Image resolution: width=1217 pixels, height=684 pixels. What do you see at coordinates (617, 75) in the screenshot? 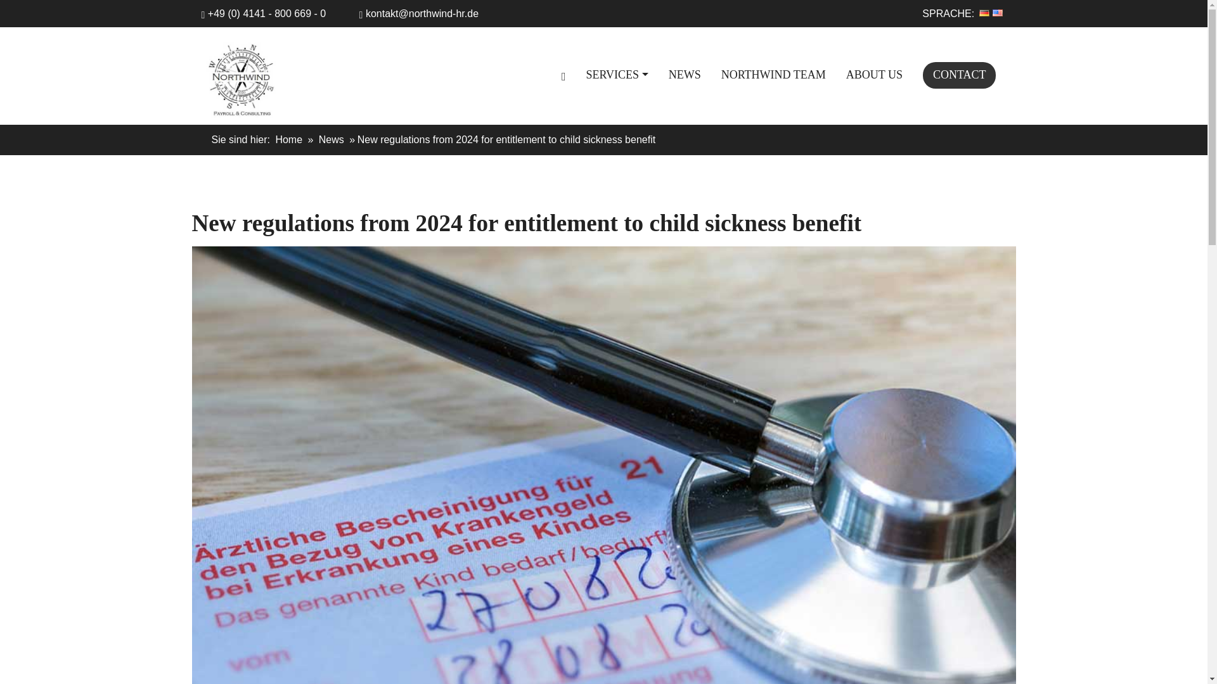
I see `SERVICES` at bounding box center [617, 75].